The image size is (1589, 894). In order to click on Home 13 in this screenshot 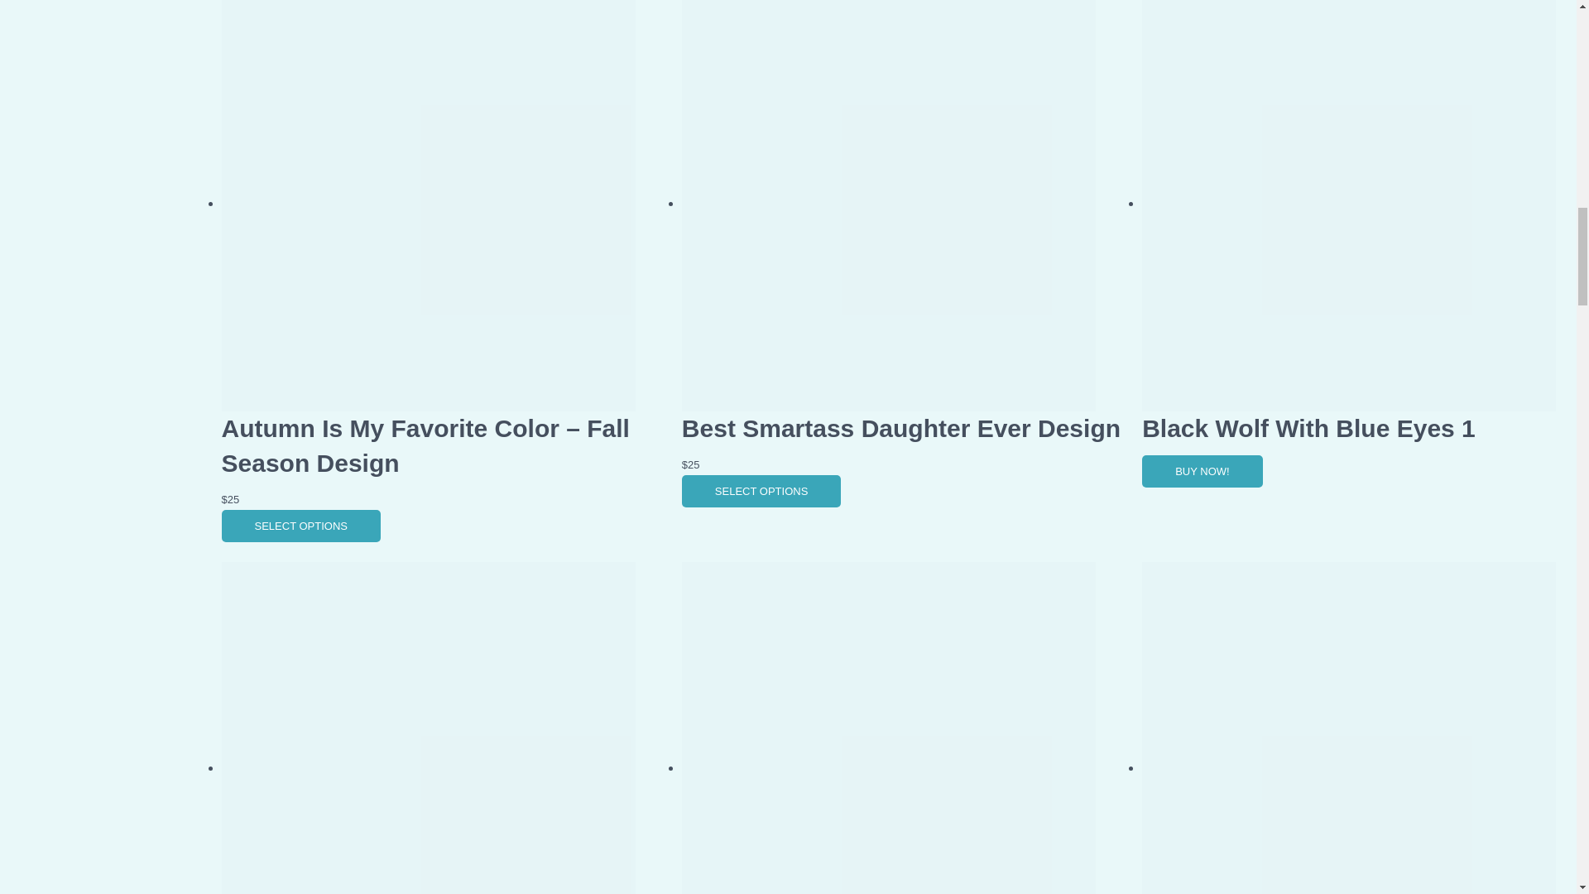, I will do `click(1349, 728)`.